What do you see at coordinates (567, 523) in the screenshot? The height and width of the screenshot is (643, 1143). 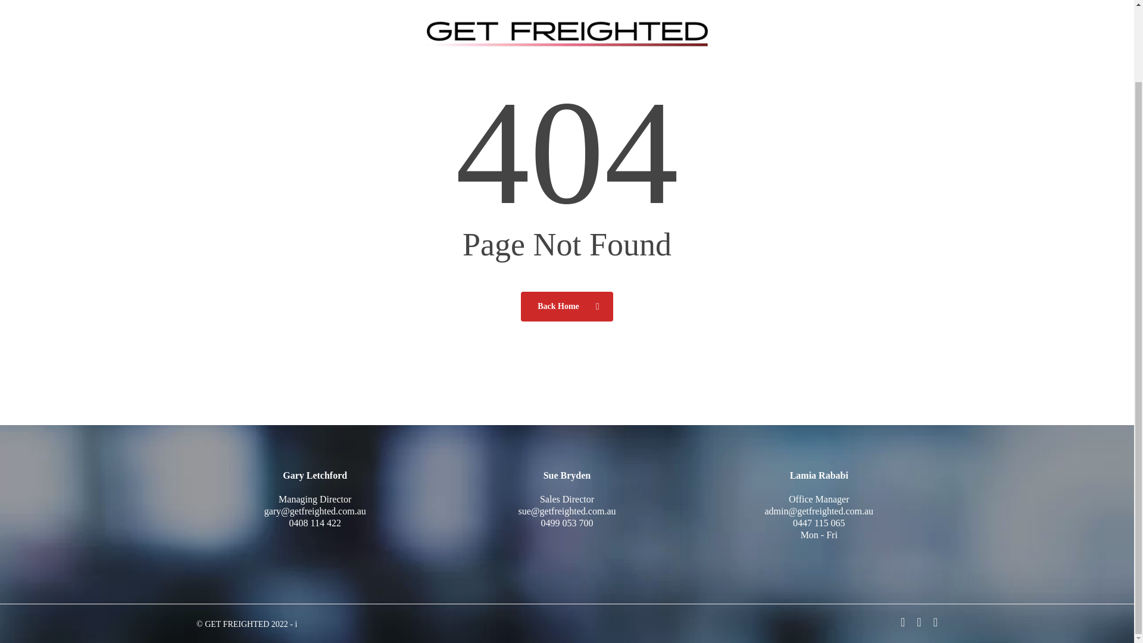 I see `0499 053 700` at bounding box center [567, 523].